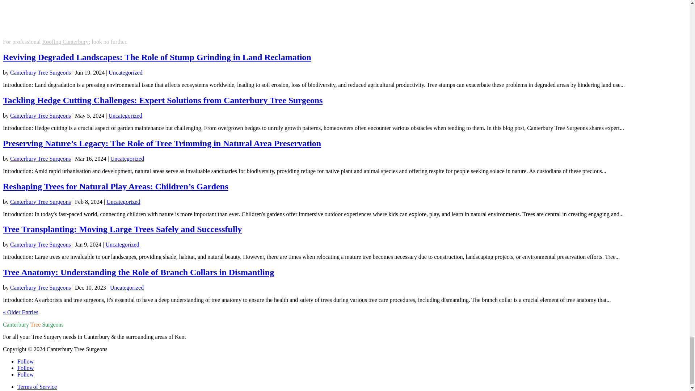 This screenshot has height=391, width=695. Describe the element at coordinates (125, 116) in the screenshot. I see `Uncategorized` at that location.